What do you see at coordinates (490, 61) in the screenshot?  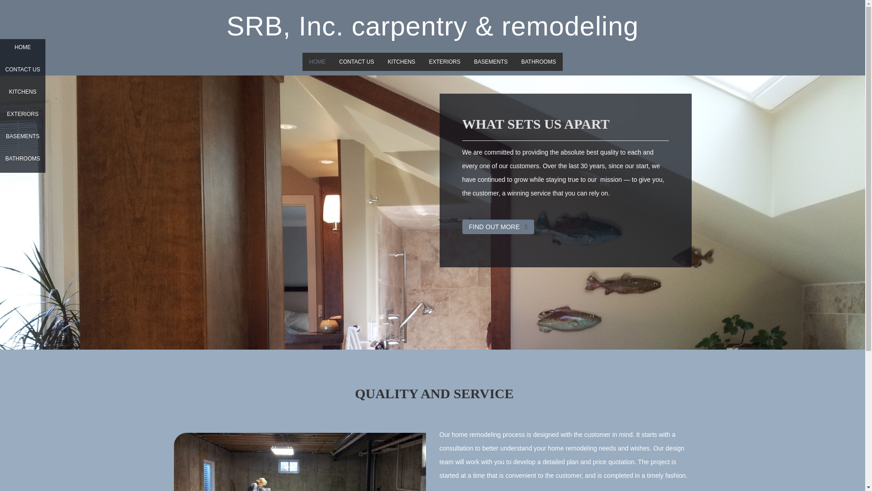 I see `Basements` at bounding box center [490, 61].